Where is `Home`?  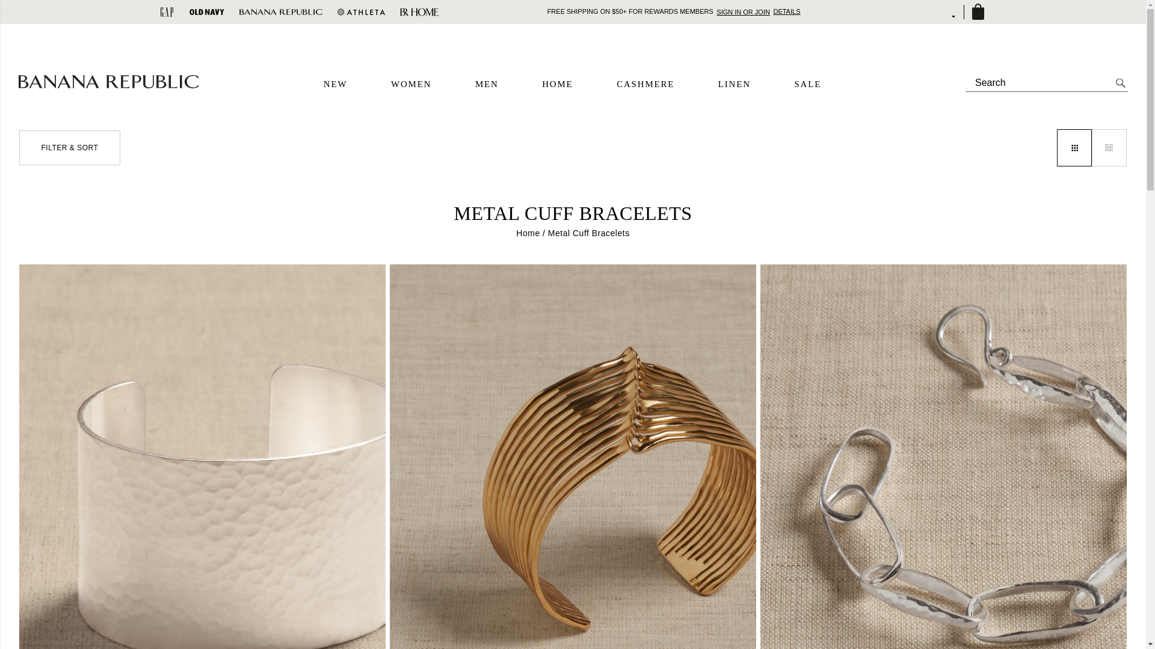
Home is located at coordinates (528, 233).